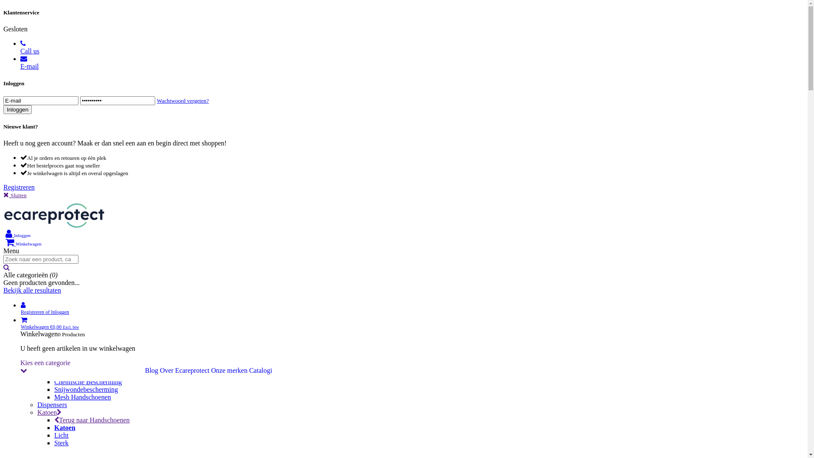 This screenshot has width=814, height=458. Describe the element at coordinates (79, 366) in the screenshot. I see `Hittebeschermend` at that location.